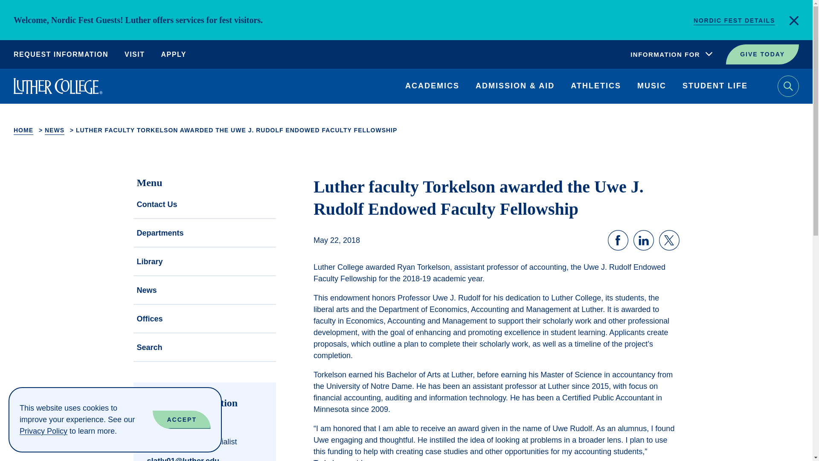 This screenshot has width=819, height=461. I want to click on ACADEMICS, so click(433, 86).